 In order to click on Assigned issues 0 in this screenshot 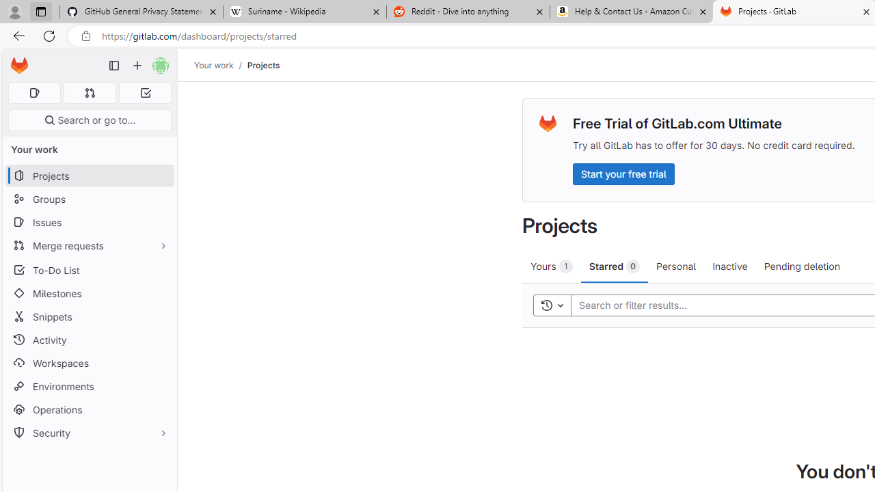, I will do `click(34, 93)`.